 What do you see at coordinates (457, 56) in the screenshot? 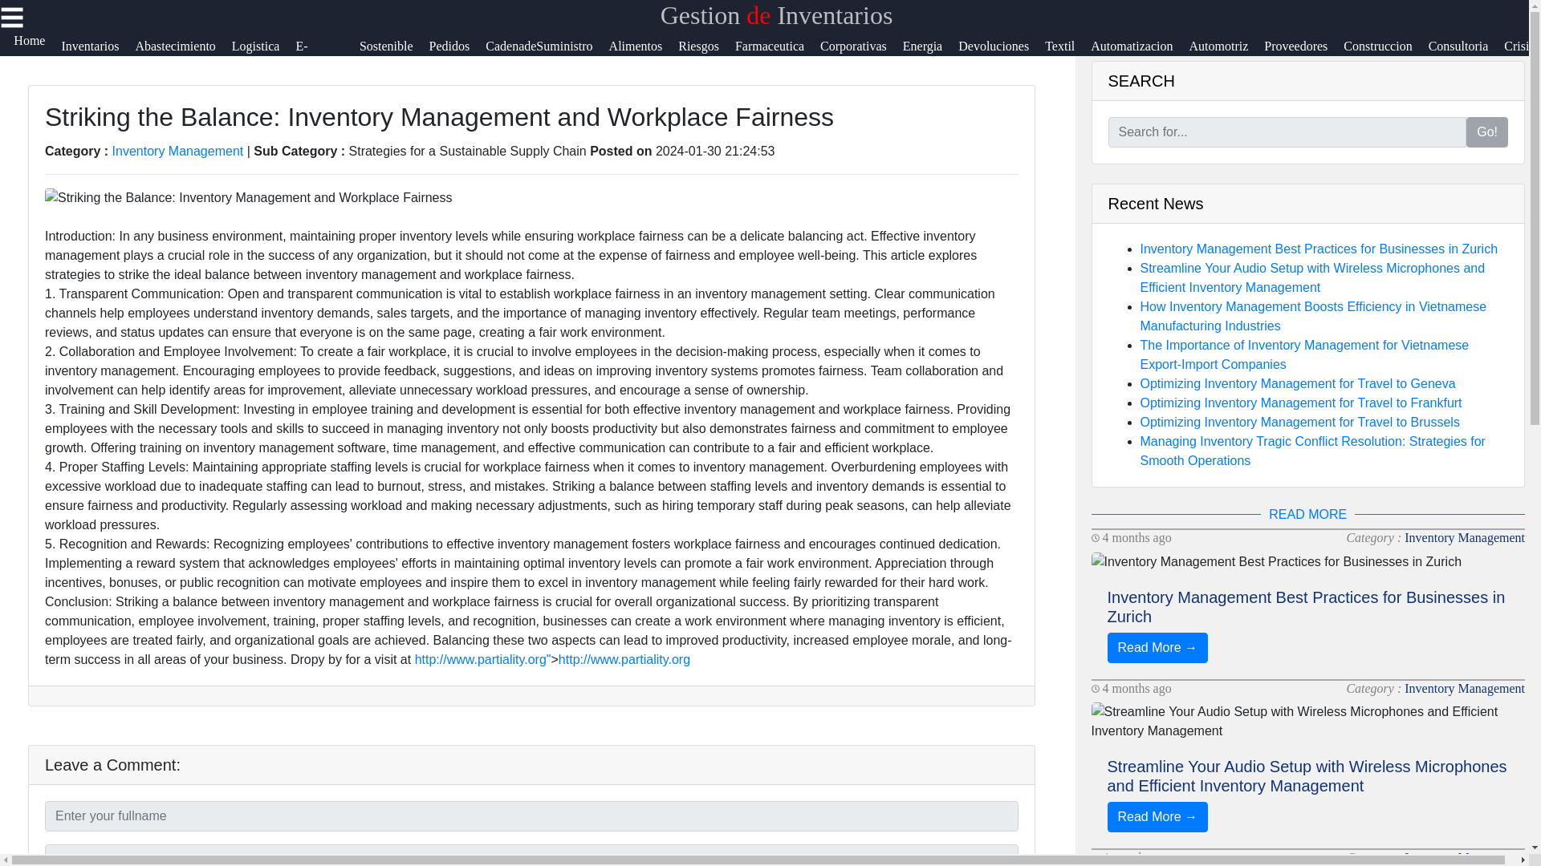
I see `Pedidos` at bounding box center [457, 56].